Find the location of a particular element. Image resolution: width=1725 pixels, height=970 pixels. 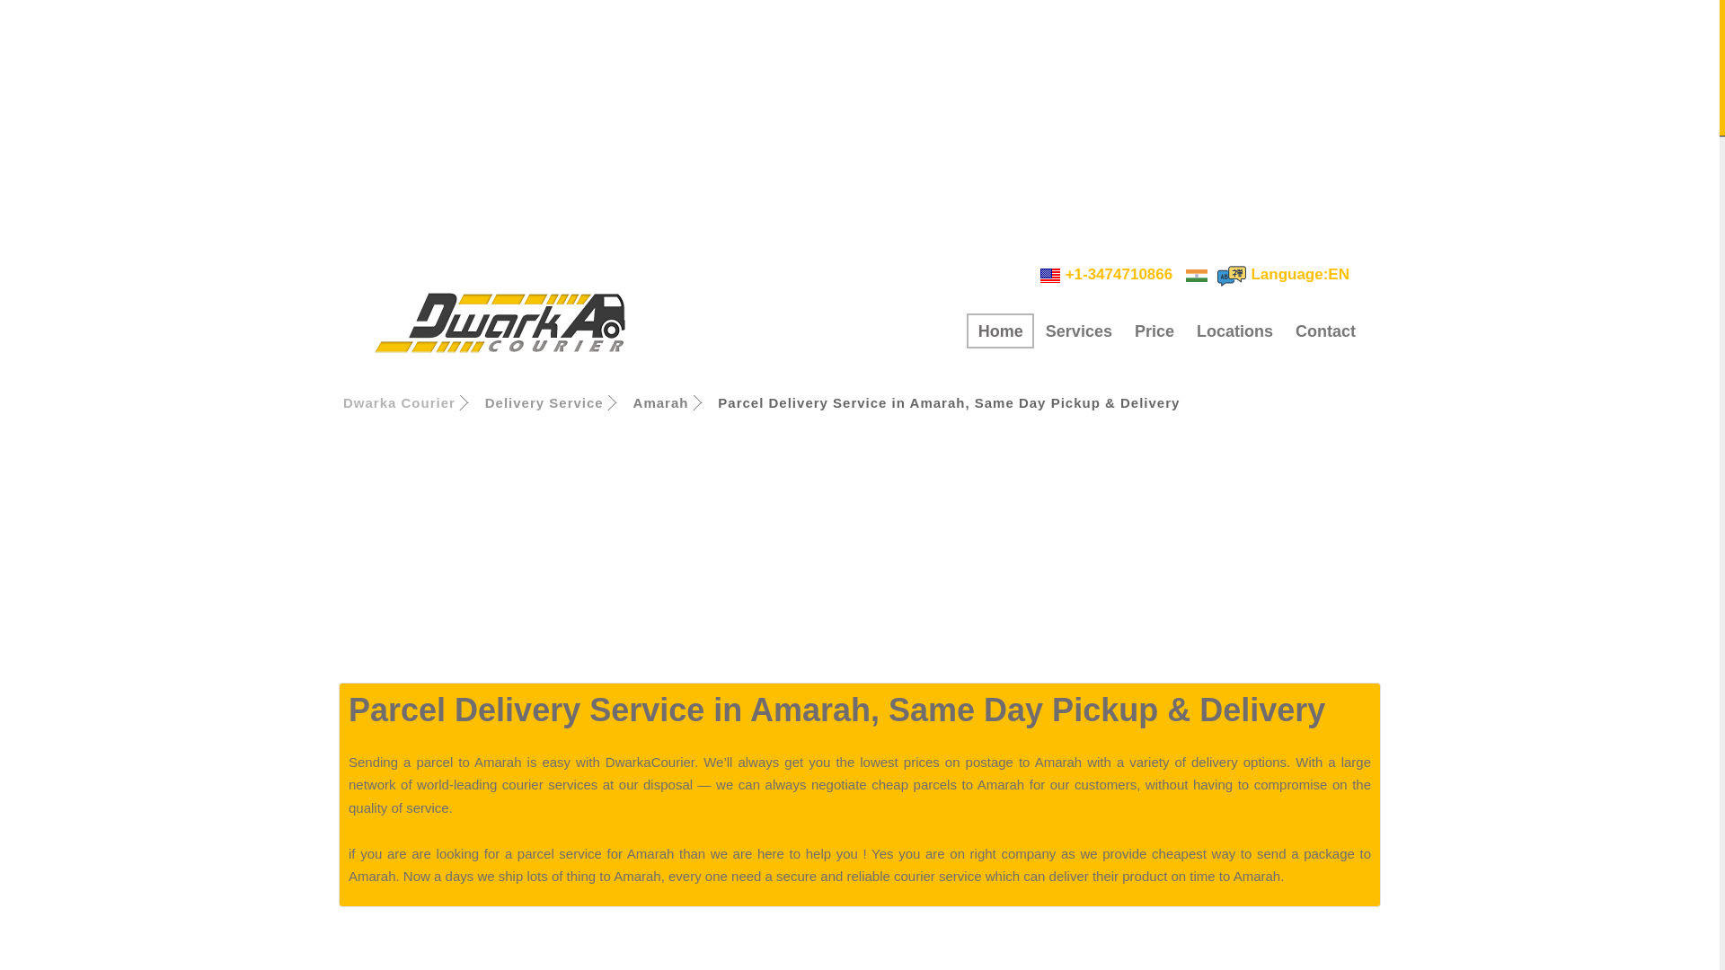

Delivery Service is located at coordinates (544, 402).